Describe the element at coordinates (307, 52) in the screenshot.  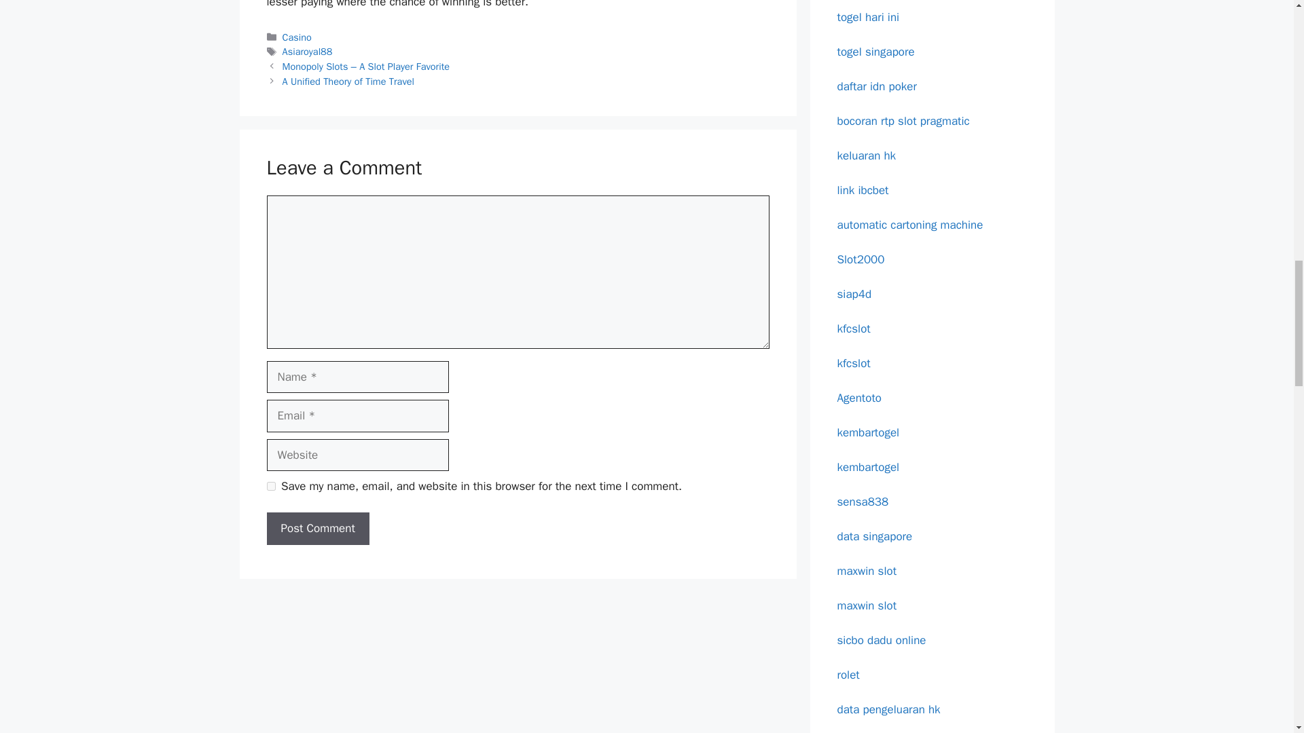
I see `Asiaroyal88` at that location.